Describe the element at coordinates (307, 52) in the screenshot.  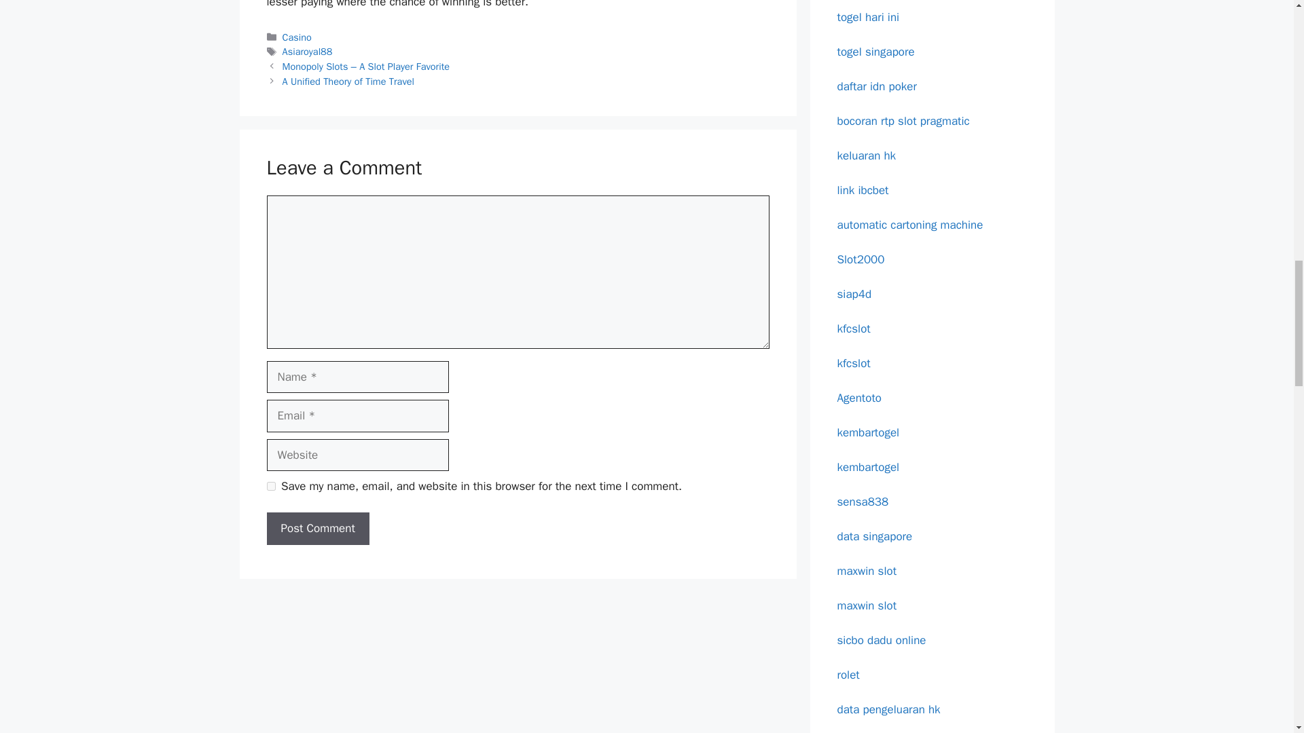
I see `Asiaroyal88` at that location.